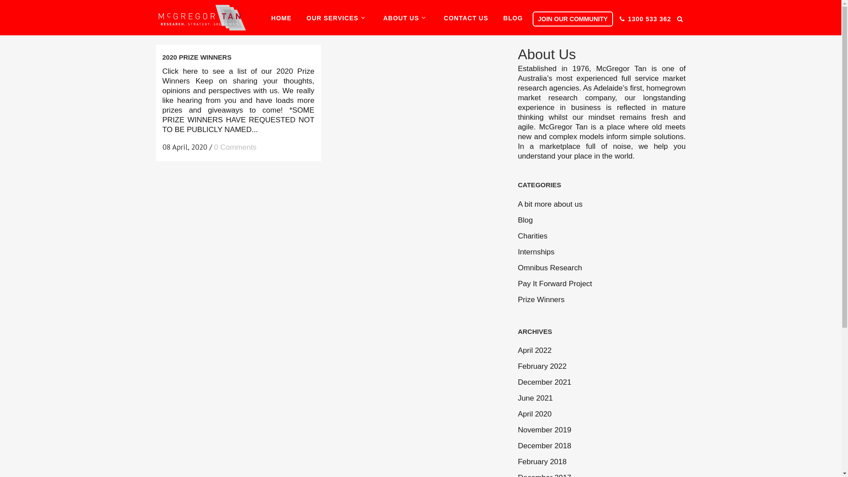 This screenshot has height=477, width=848. I want to click on November 2019, so click(544, 430).